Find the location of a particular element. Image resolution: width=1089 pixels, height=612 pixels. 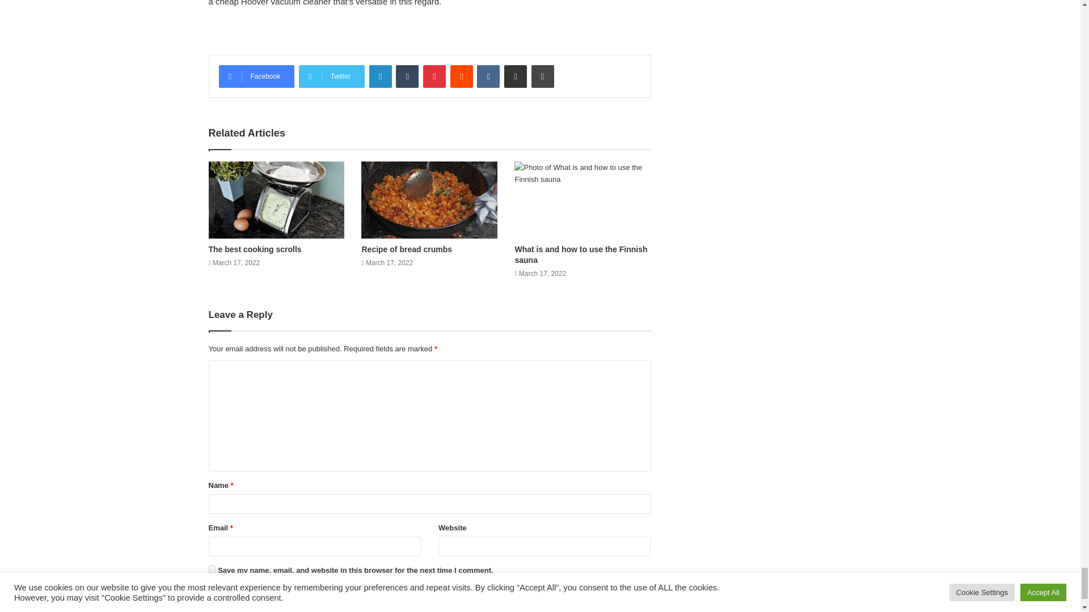

Facebook is located at coordinates (256, 76).